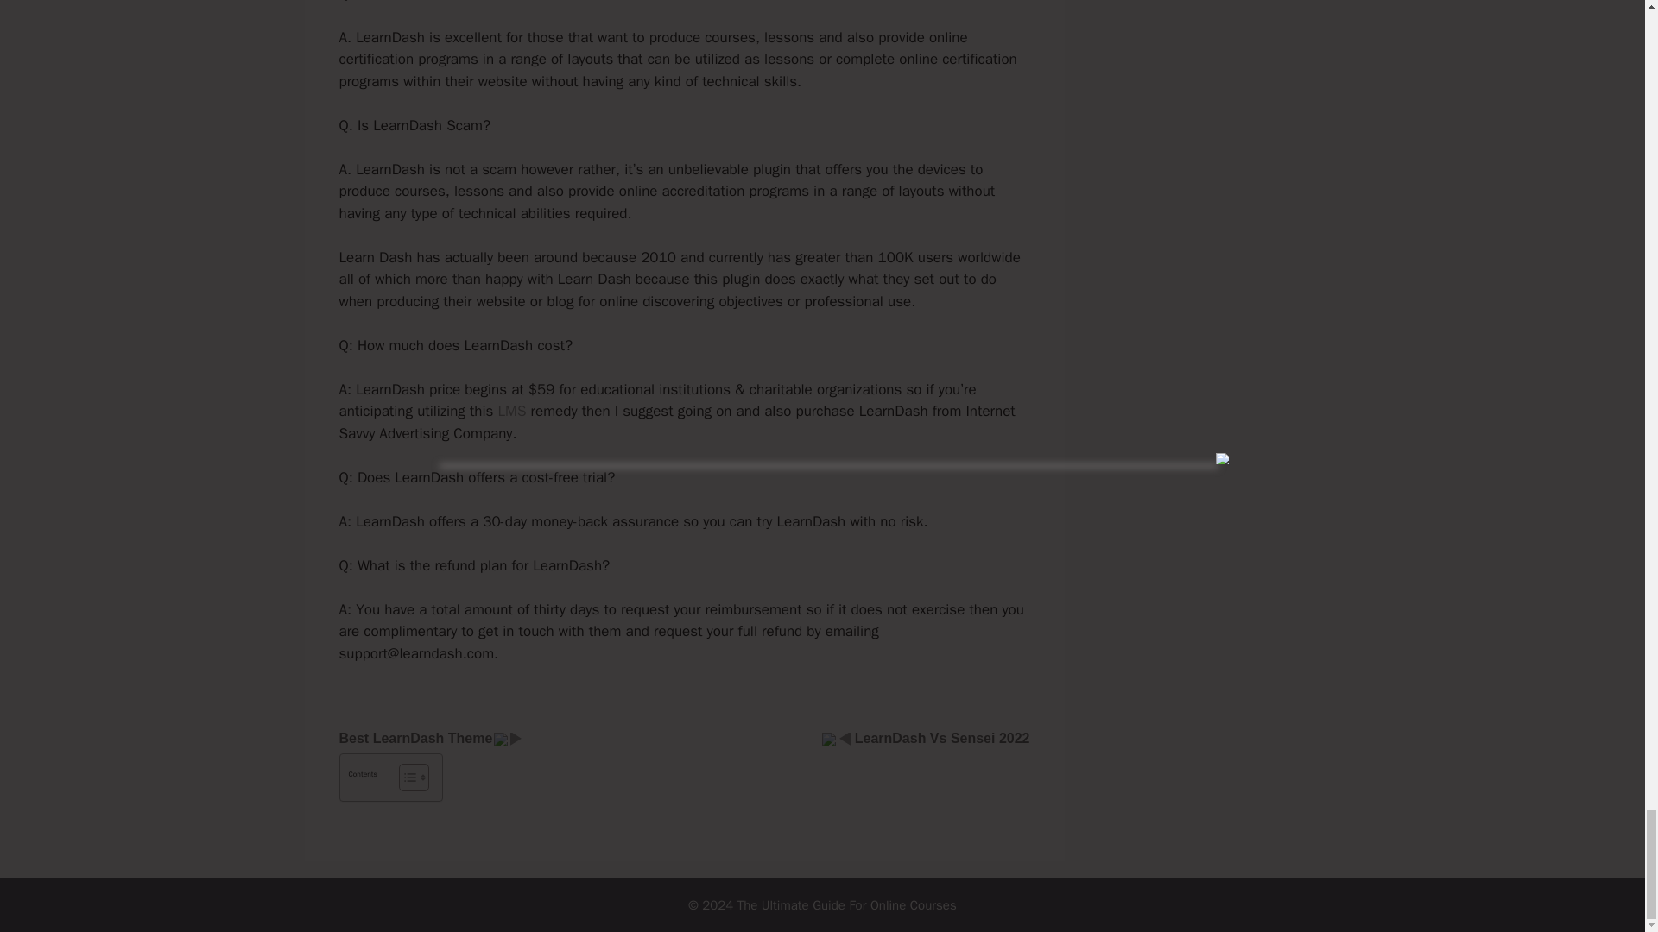 The image size is (1658, 932). What do you see at coordinates (942, 738) in the screenshot?
I see `LearnDash Vs Sensei 2022` at bounding box center [942, 738].